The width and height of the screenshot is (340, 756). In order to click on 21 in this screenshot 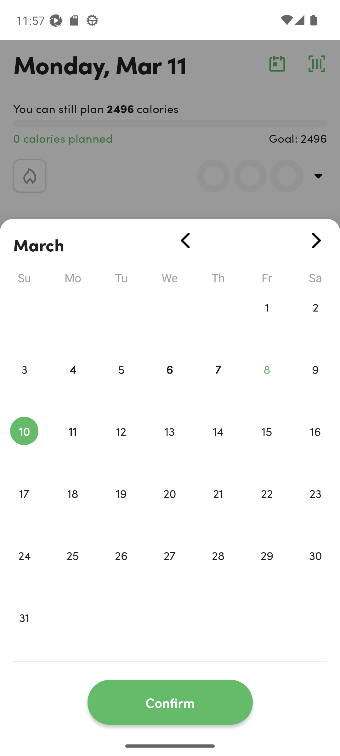, I will do `click(218, 507)`.